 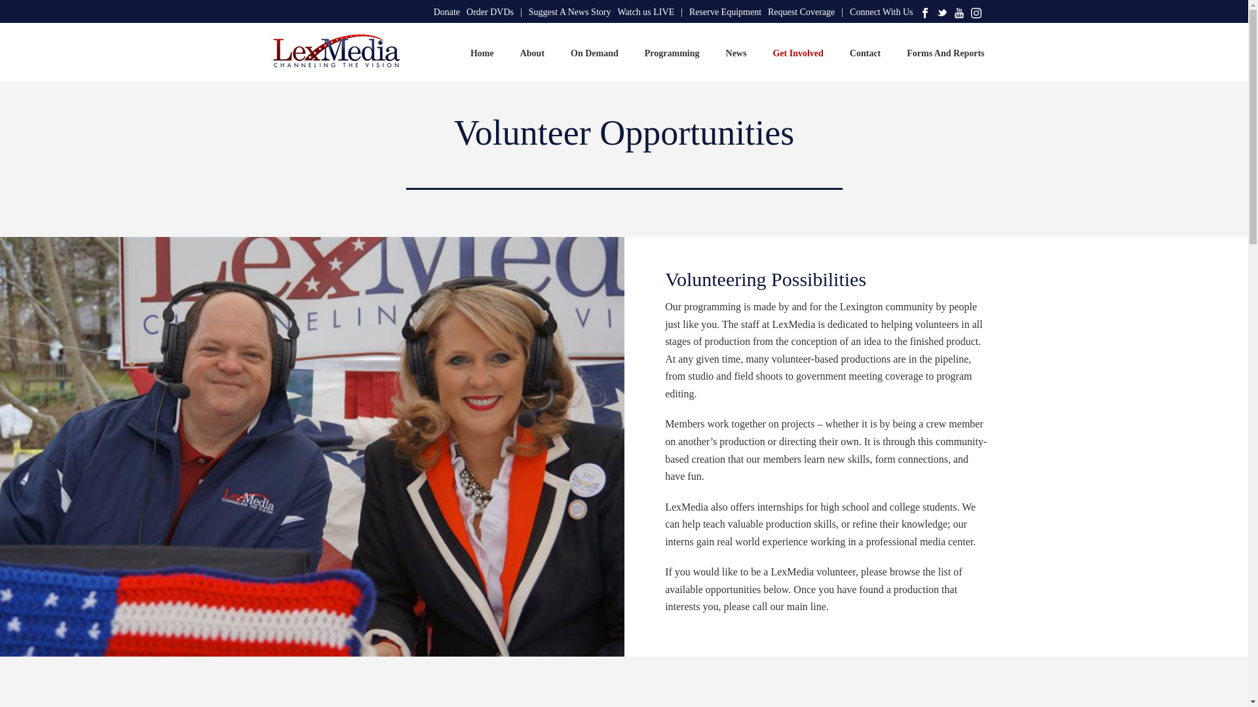 What do you see at coordinates (594, 52) in the screenshot?
I see `On Demand` at bounding box center [594, 52].